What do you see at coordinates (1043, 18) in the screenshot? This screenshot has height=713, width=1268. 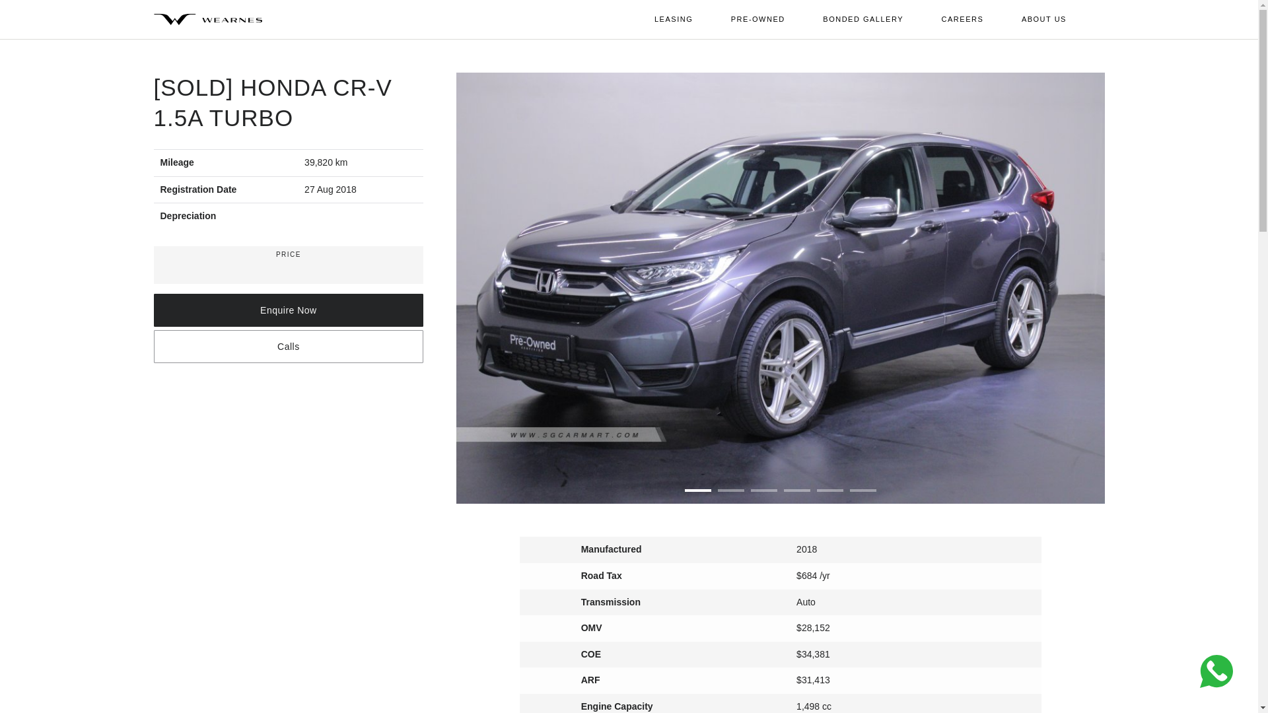 I see `ABOUT US` at bounding box center [1043, 18].